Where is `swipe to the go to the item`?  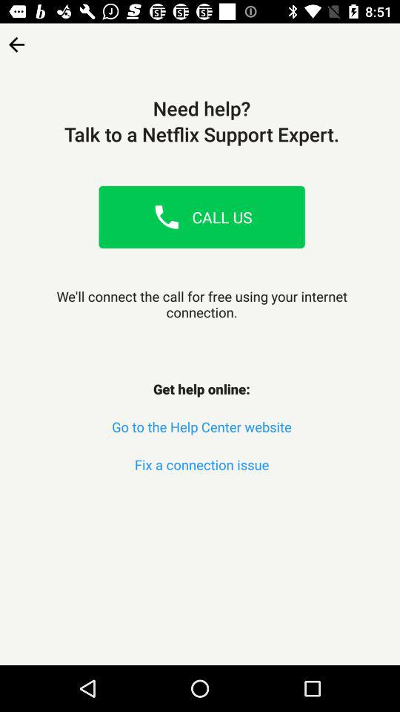 swipe to the go to the item is located at coordinates (201, 427).